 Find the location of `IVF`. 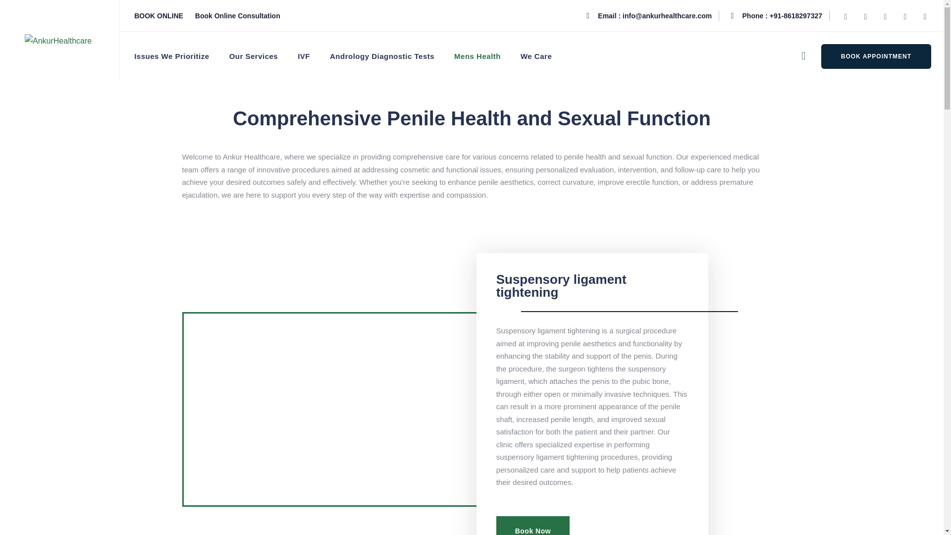

IVF is located at coordinates (303, 56).